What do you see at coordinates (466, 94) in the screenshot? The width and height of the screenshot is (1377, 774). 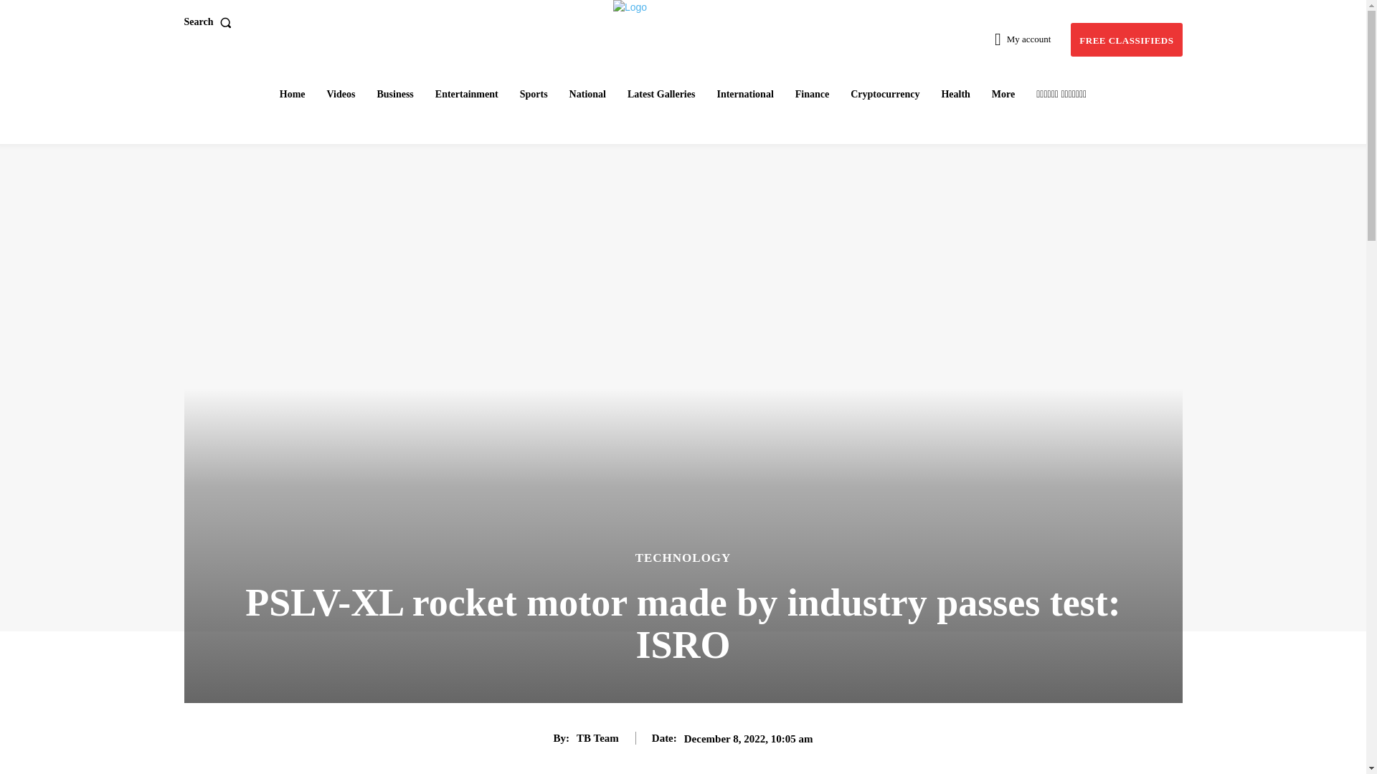 I see `Entertainment` at bounding box center [466, 94].